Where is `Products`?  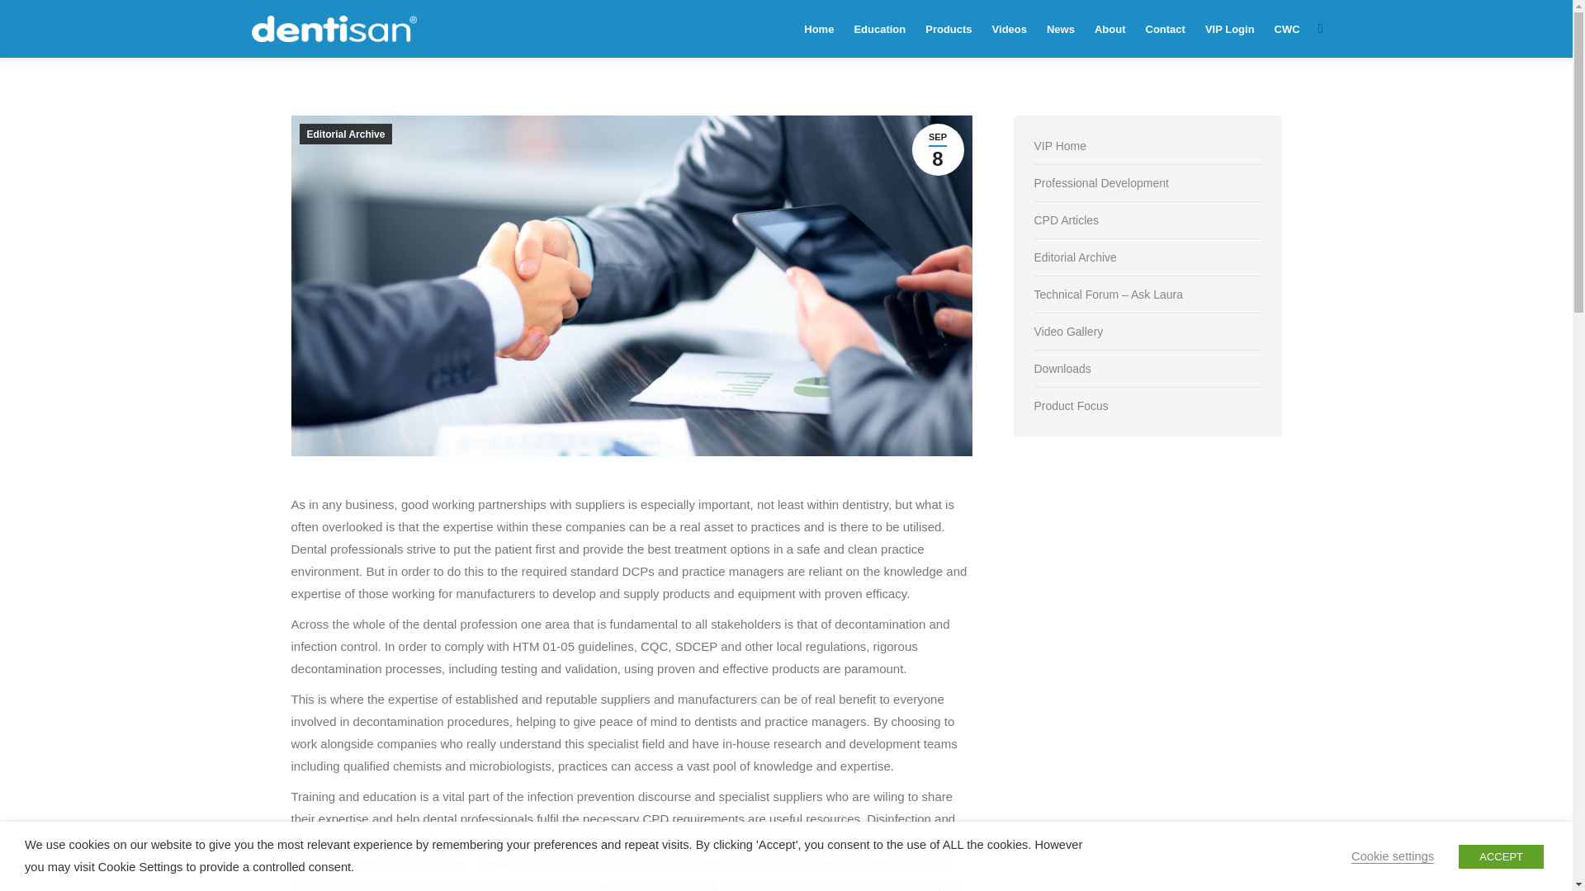 Products is located at coordinates (948, 29).